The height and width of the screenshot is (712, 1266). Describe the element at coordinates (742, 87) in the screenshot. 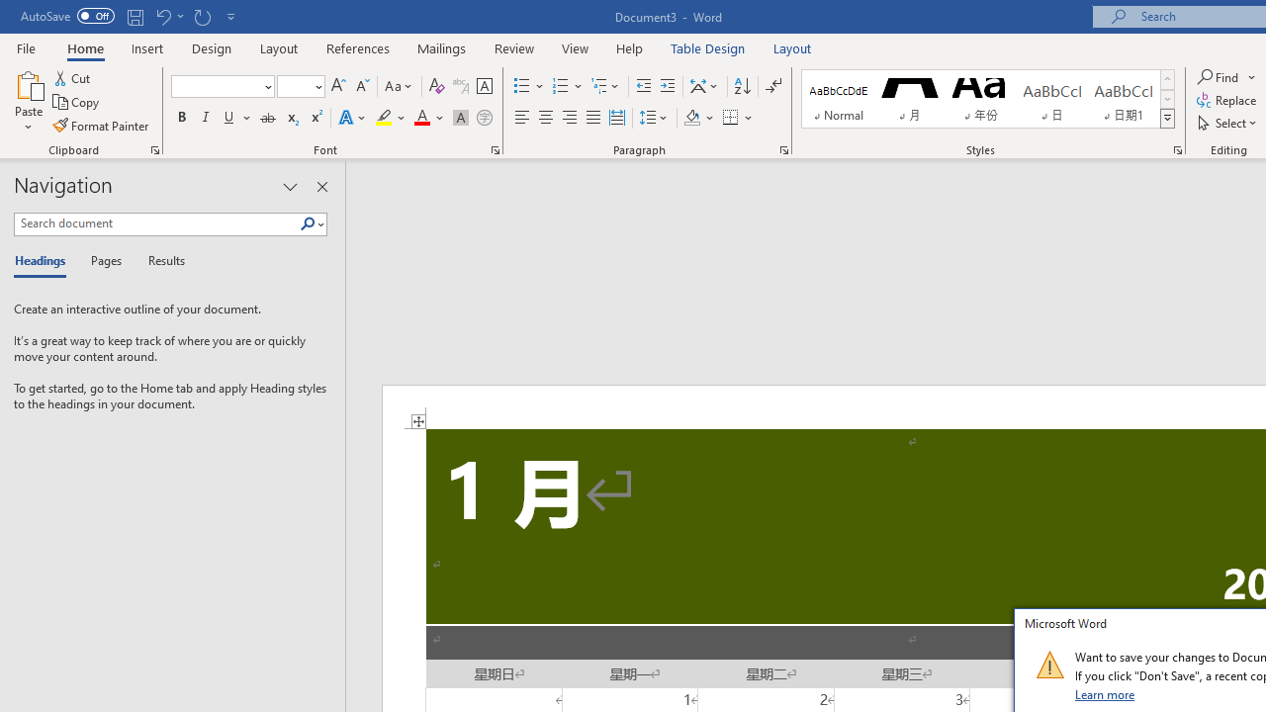

I see `Sort...` at that location.